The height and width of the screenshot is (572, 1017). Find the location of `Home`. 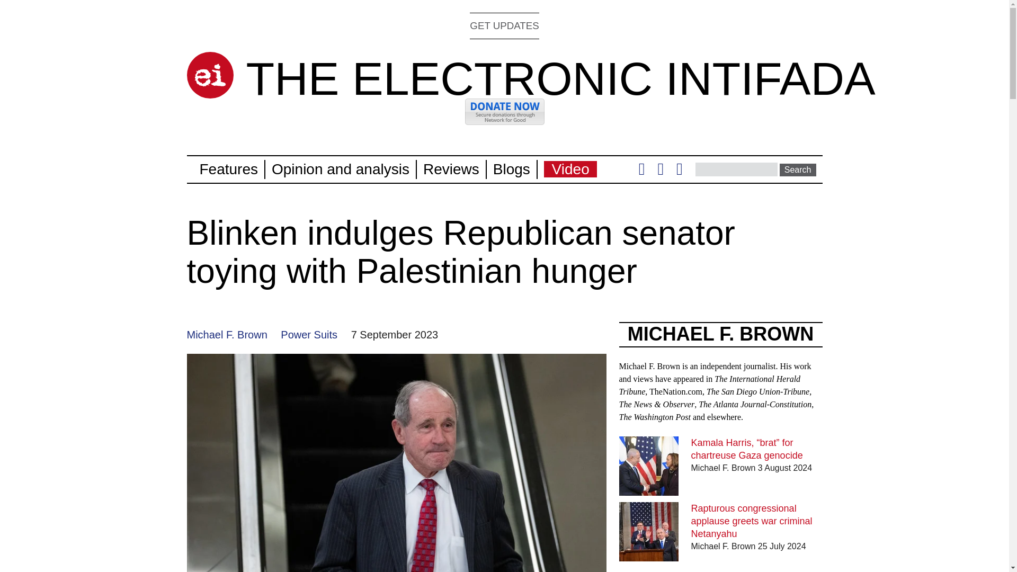

Home is located at coordinates (560, 78).